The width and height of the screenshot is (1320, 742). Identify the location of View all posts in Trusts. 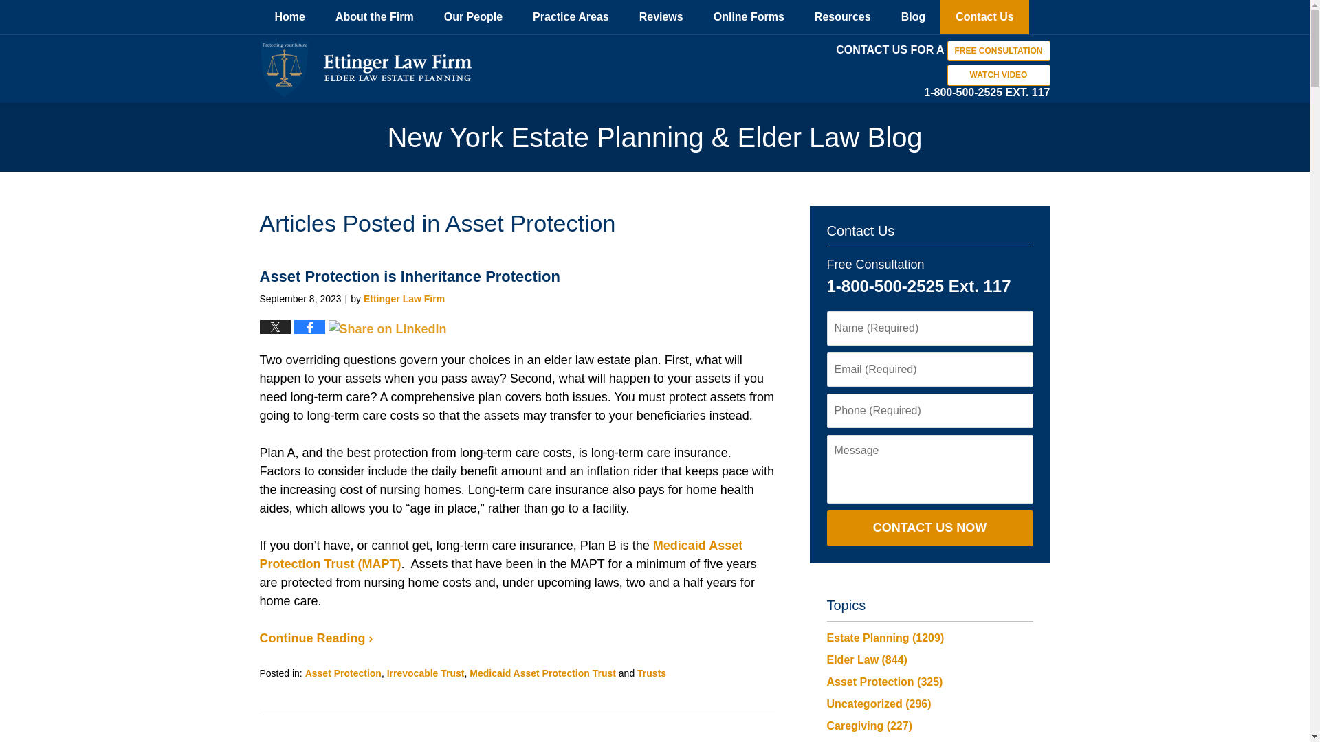
(652, 673).